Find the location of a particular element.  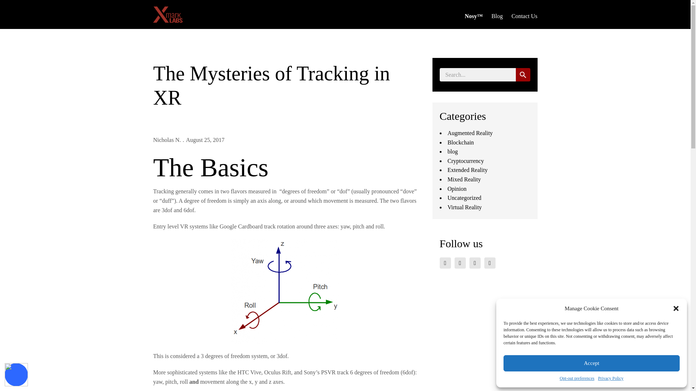

Blog is located at coordinates (497, 16).